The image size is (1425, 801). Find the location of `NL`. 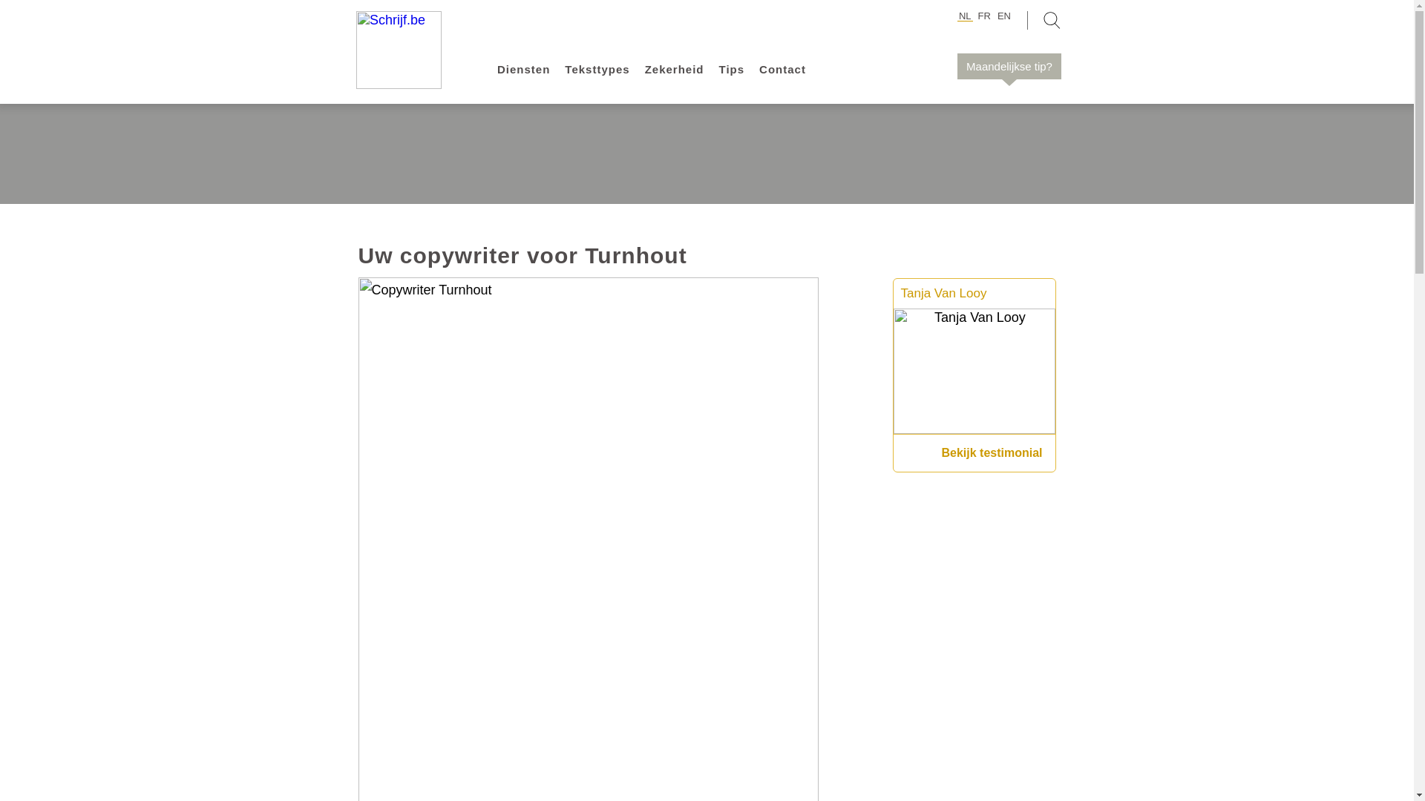

NL is located at coordinates (965, 16).